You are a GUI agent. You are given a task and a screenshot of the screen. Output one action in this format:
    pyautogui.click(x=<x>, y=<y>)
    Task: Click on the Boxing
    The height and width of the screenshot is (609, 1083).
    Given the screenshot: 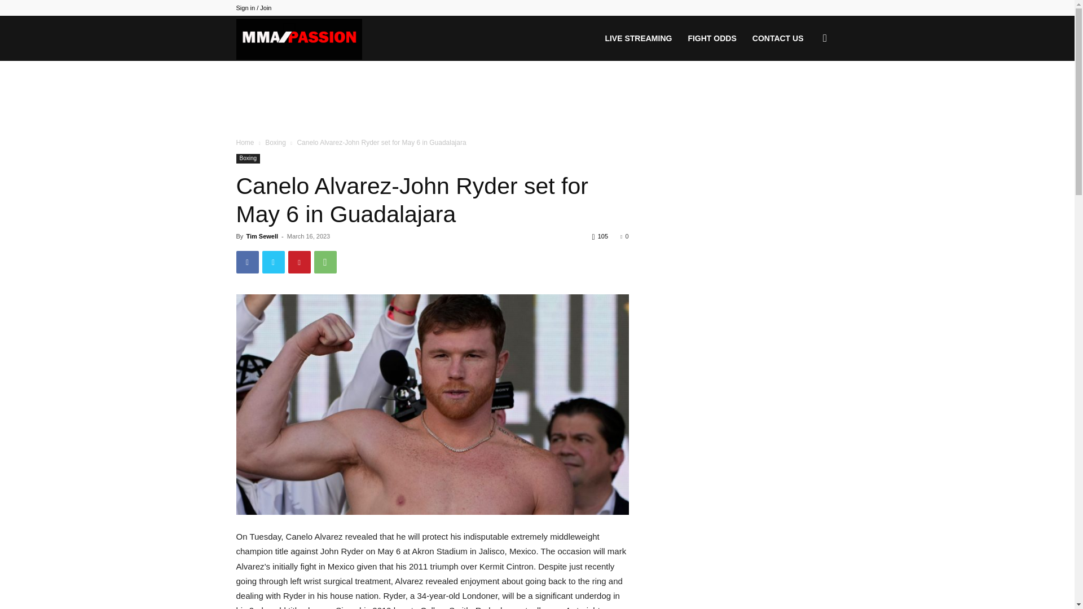 What is the action you would take?
    pyautogui.click(x=248, y=159)
    